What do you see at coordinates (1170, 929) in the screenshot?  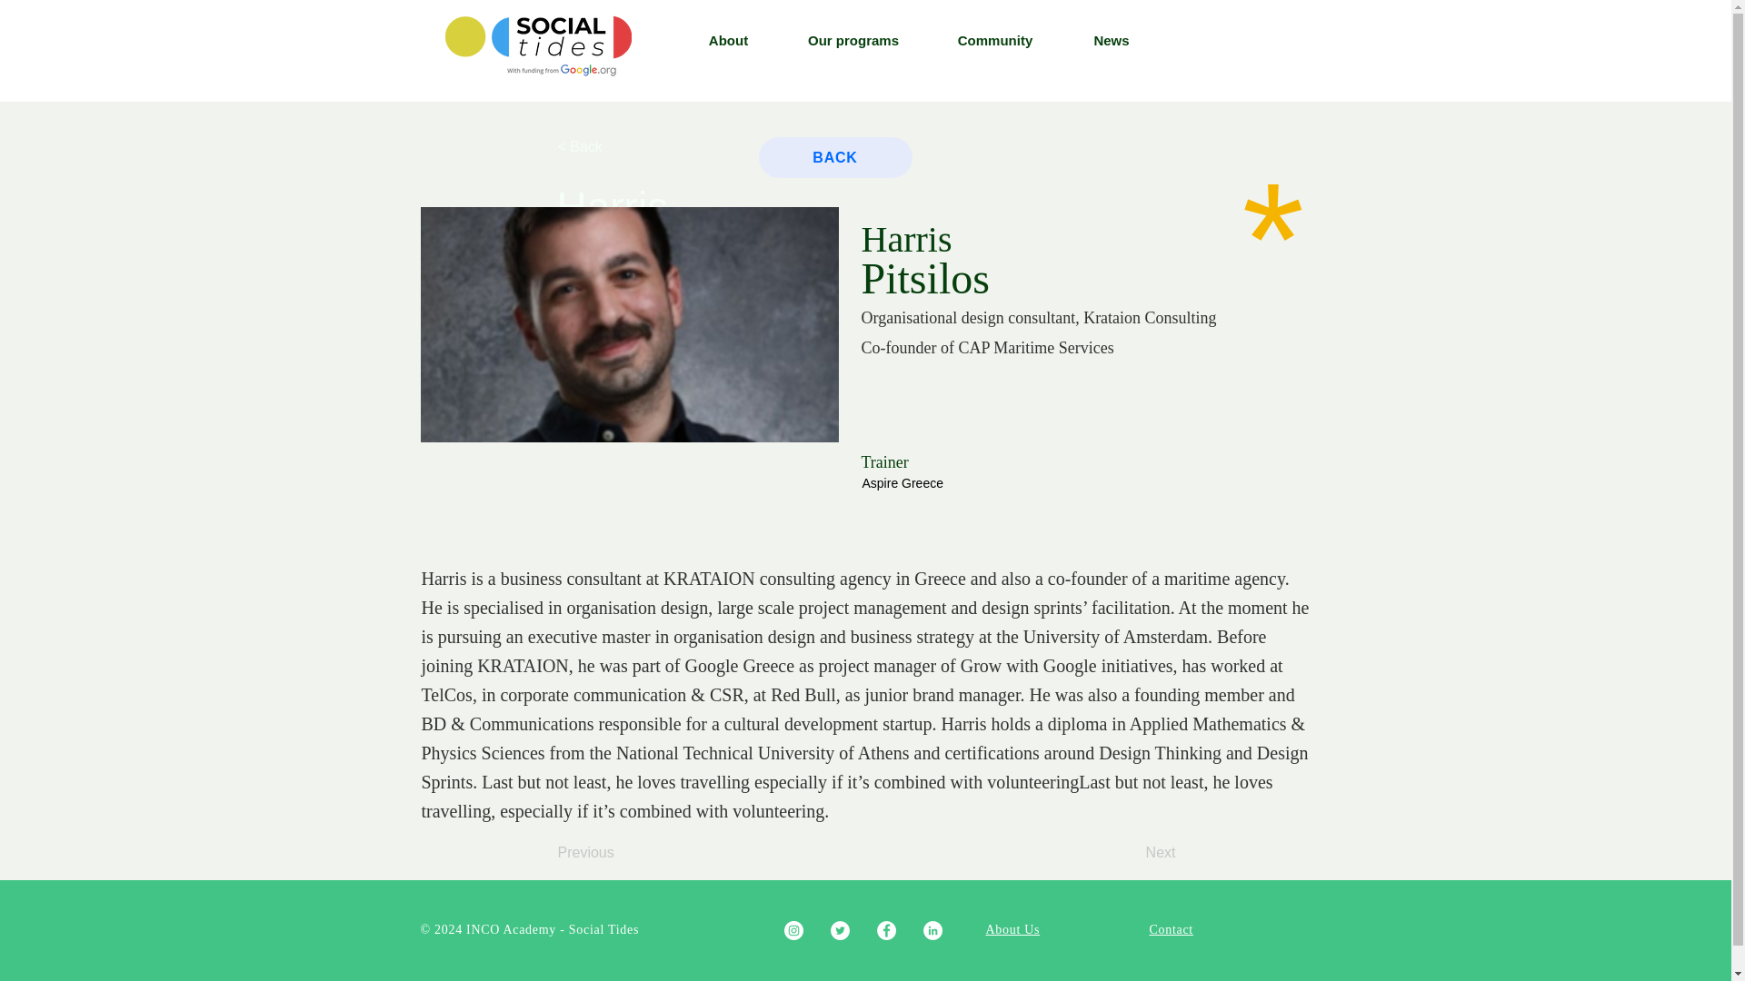 I see `Contact` at bounding box center [1170, 929].